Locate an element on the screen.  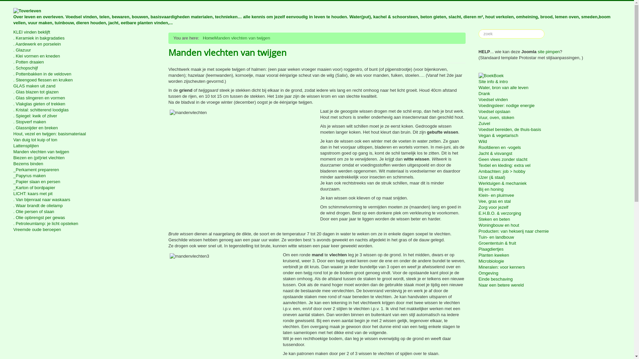
. Olie opbrengst per gewas is located at coordinates (85, 218).